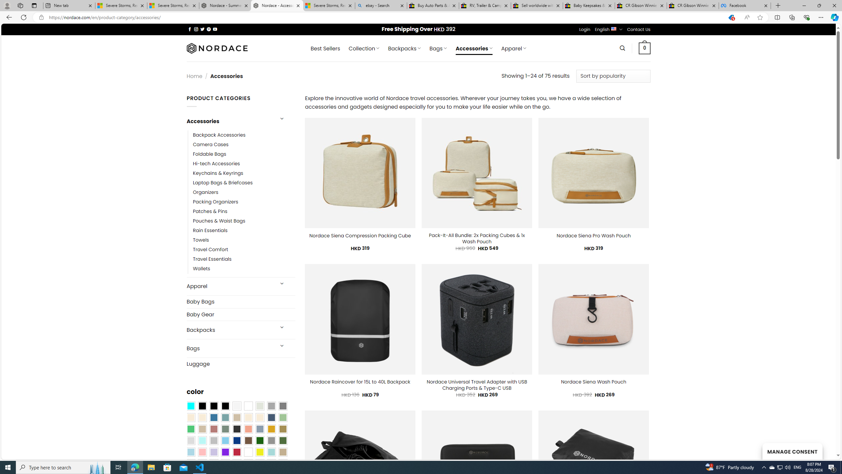  What do you see at coordinates (248, 429) in the screenshot?
I see `Coral` at bounding box center [248, 429].